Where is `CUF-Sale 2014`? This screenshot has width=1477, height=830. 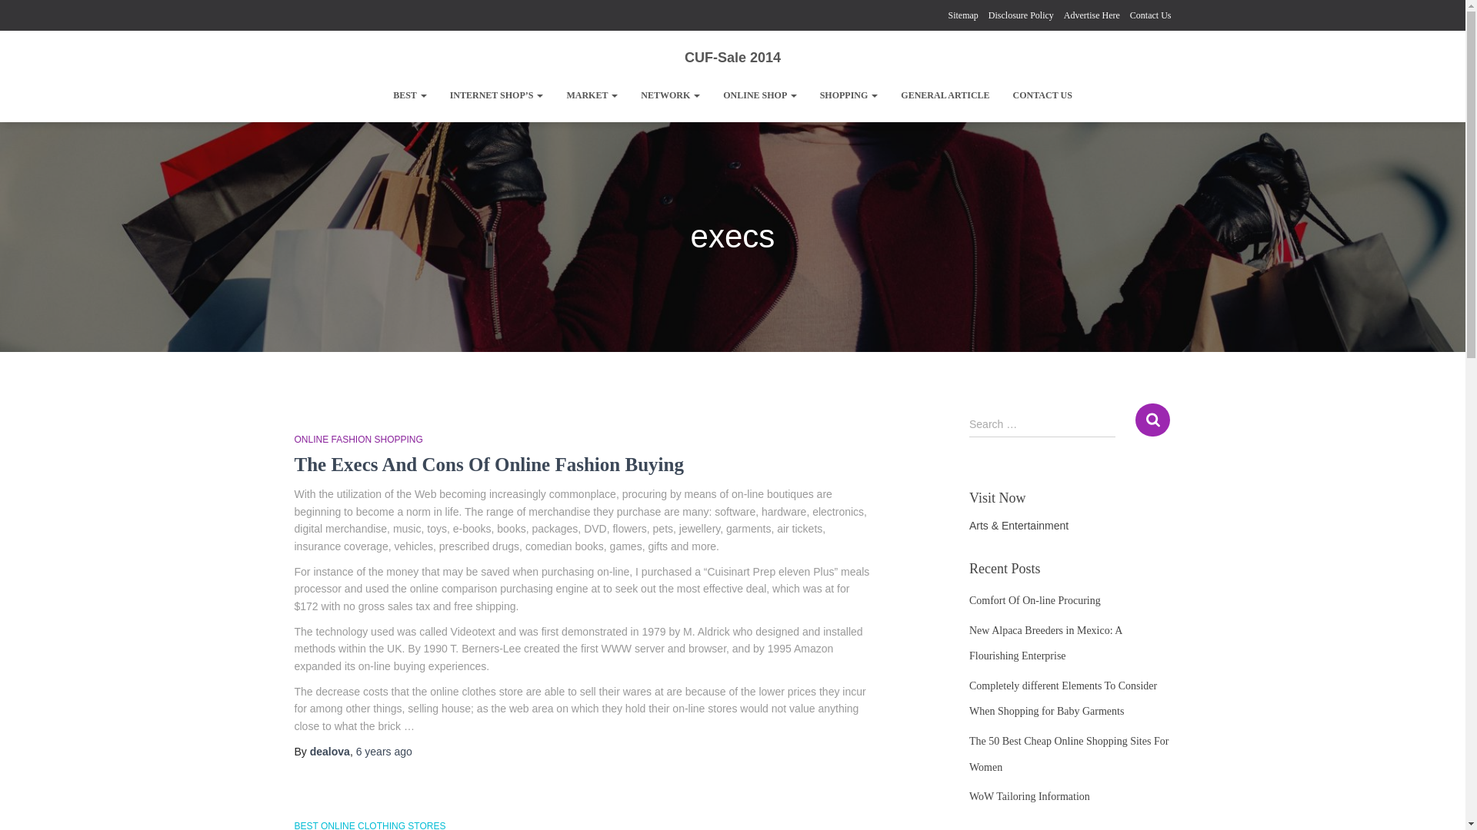
CUF-Sale 2014 is located at coordinates (732, 57).